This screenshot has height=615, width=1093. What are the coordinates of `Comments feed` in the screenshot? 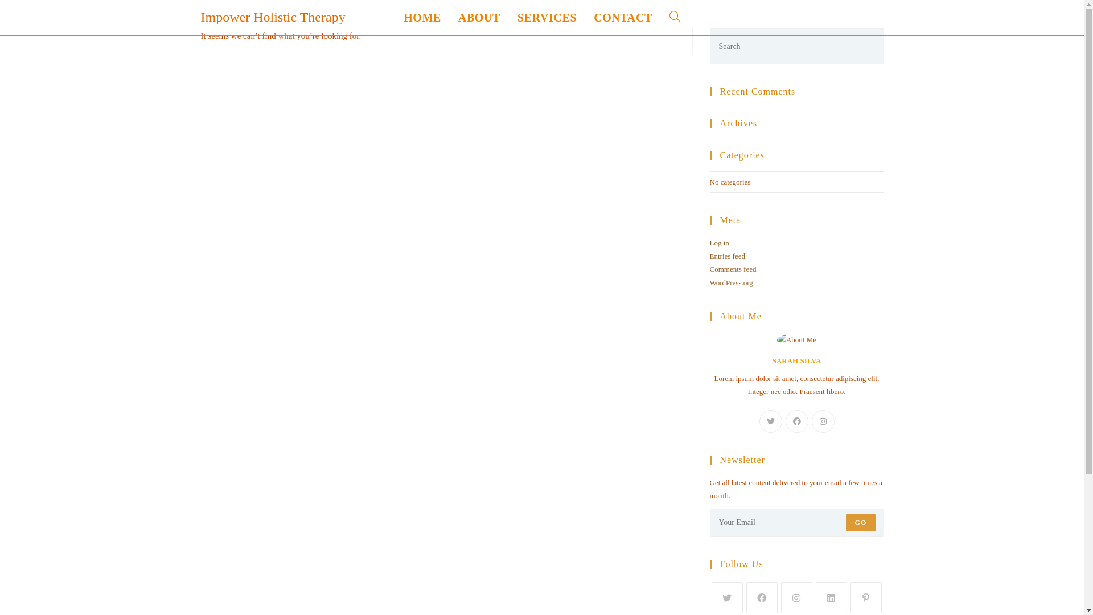 It's located at (733, 269).